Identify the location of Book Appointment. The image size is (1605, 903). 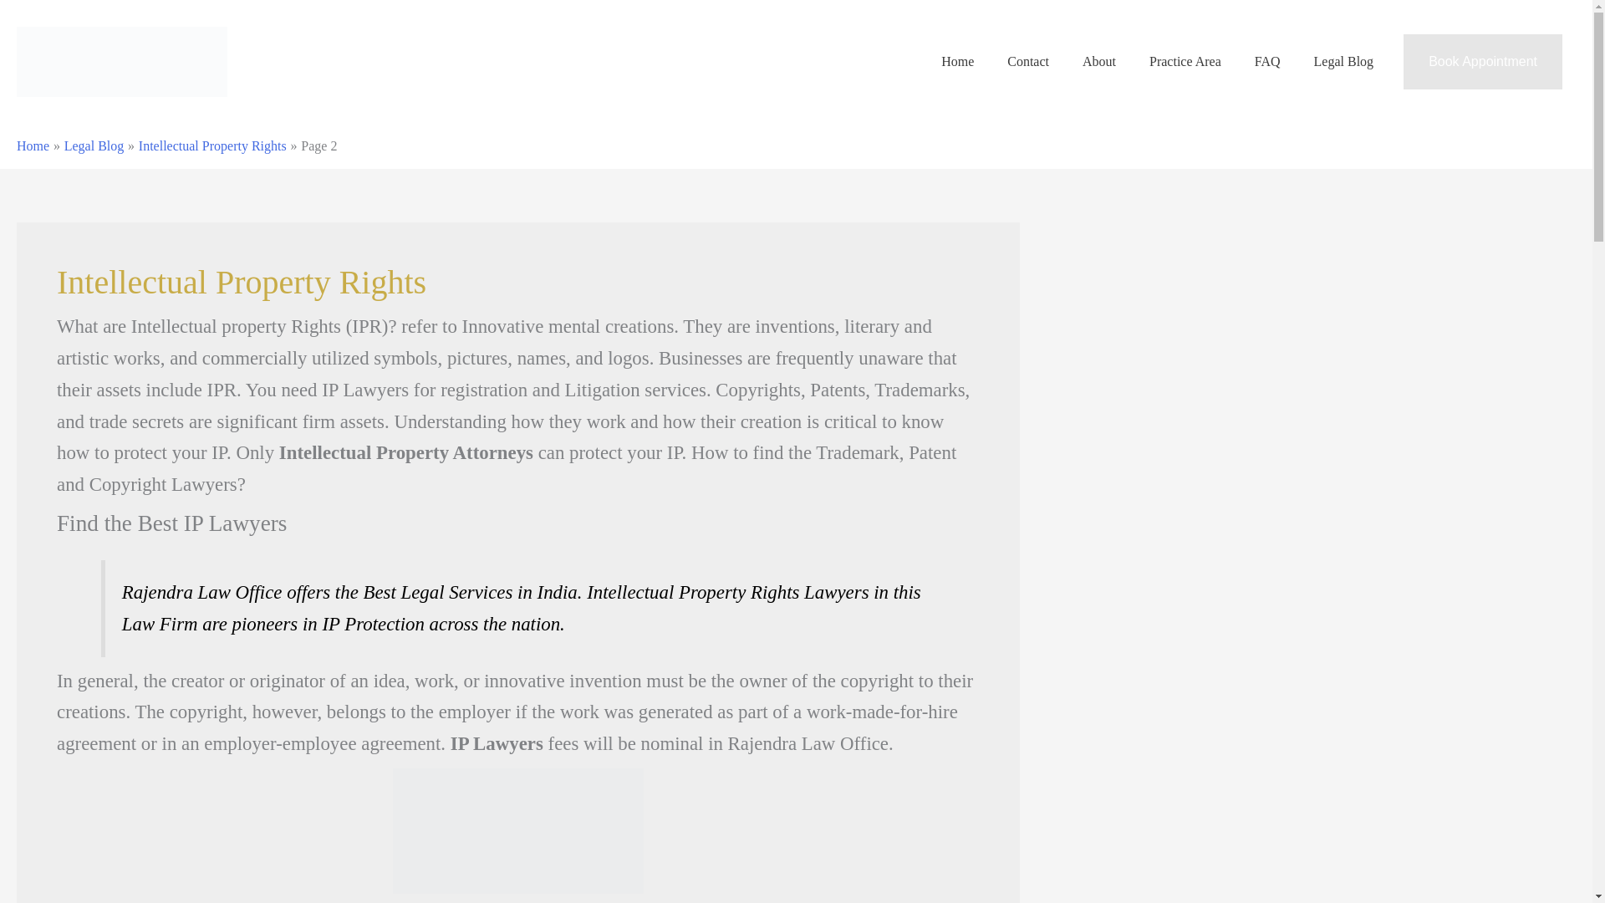
(534, 263).